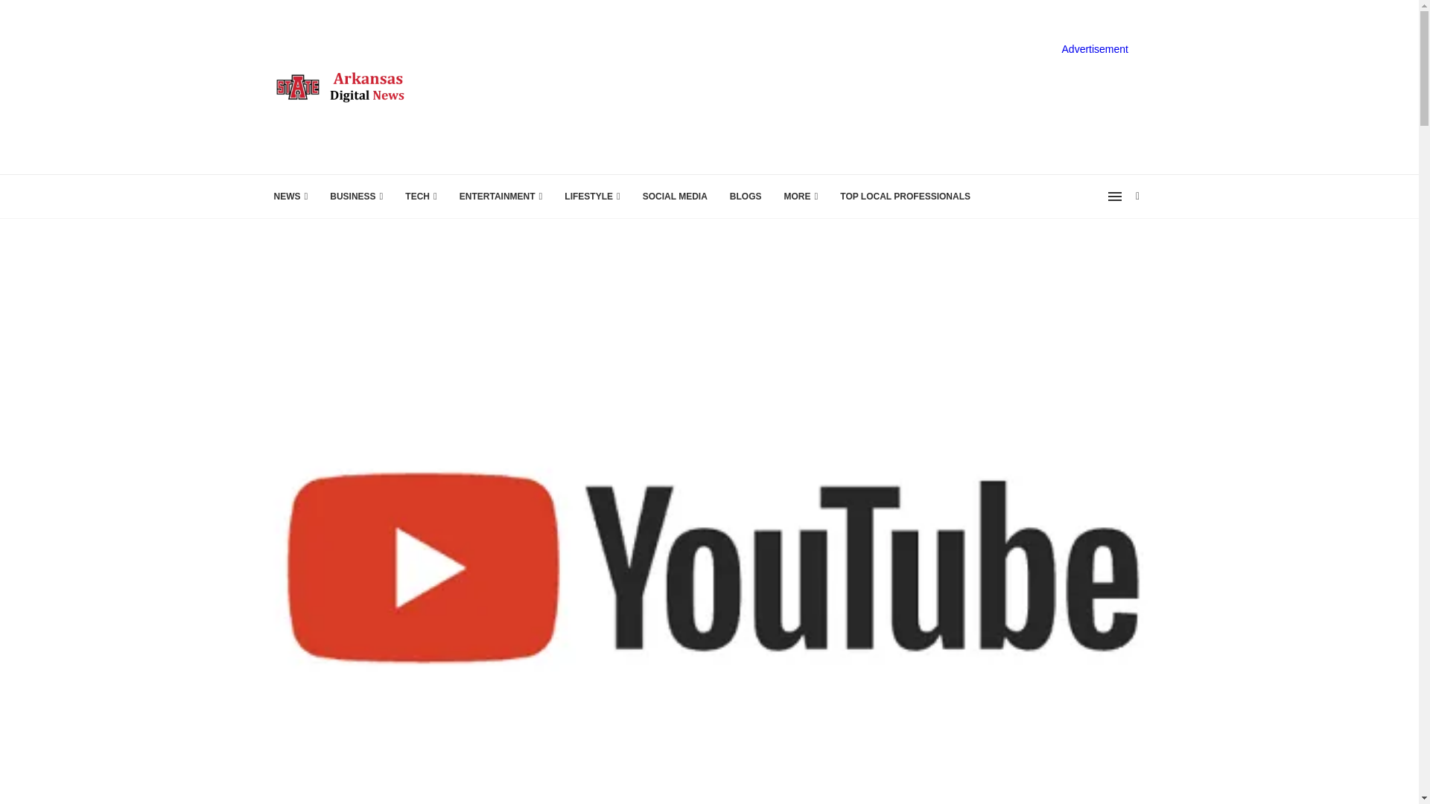 The width and height of the screenshot is (1430, 804). I want to click on SOCIAL MEDIA, so click(675, 197).